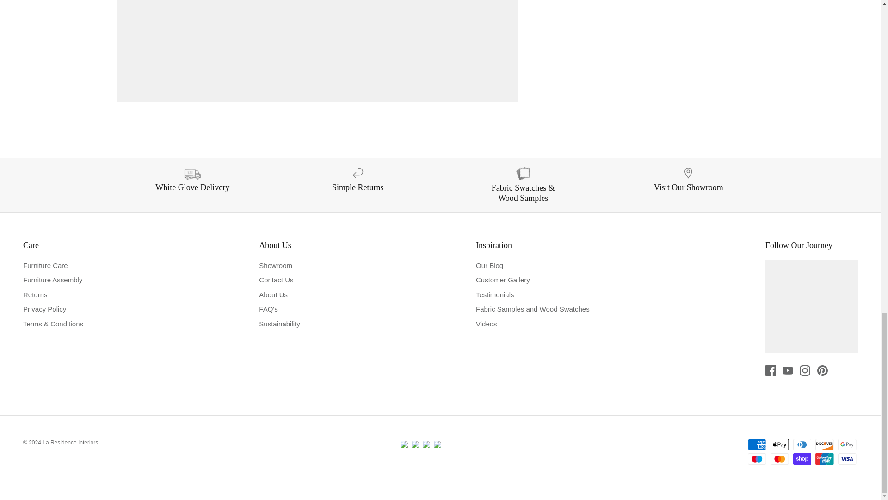 This screenshot has height=500, width=888. I want to click on American Express, so click(757, 444).